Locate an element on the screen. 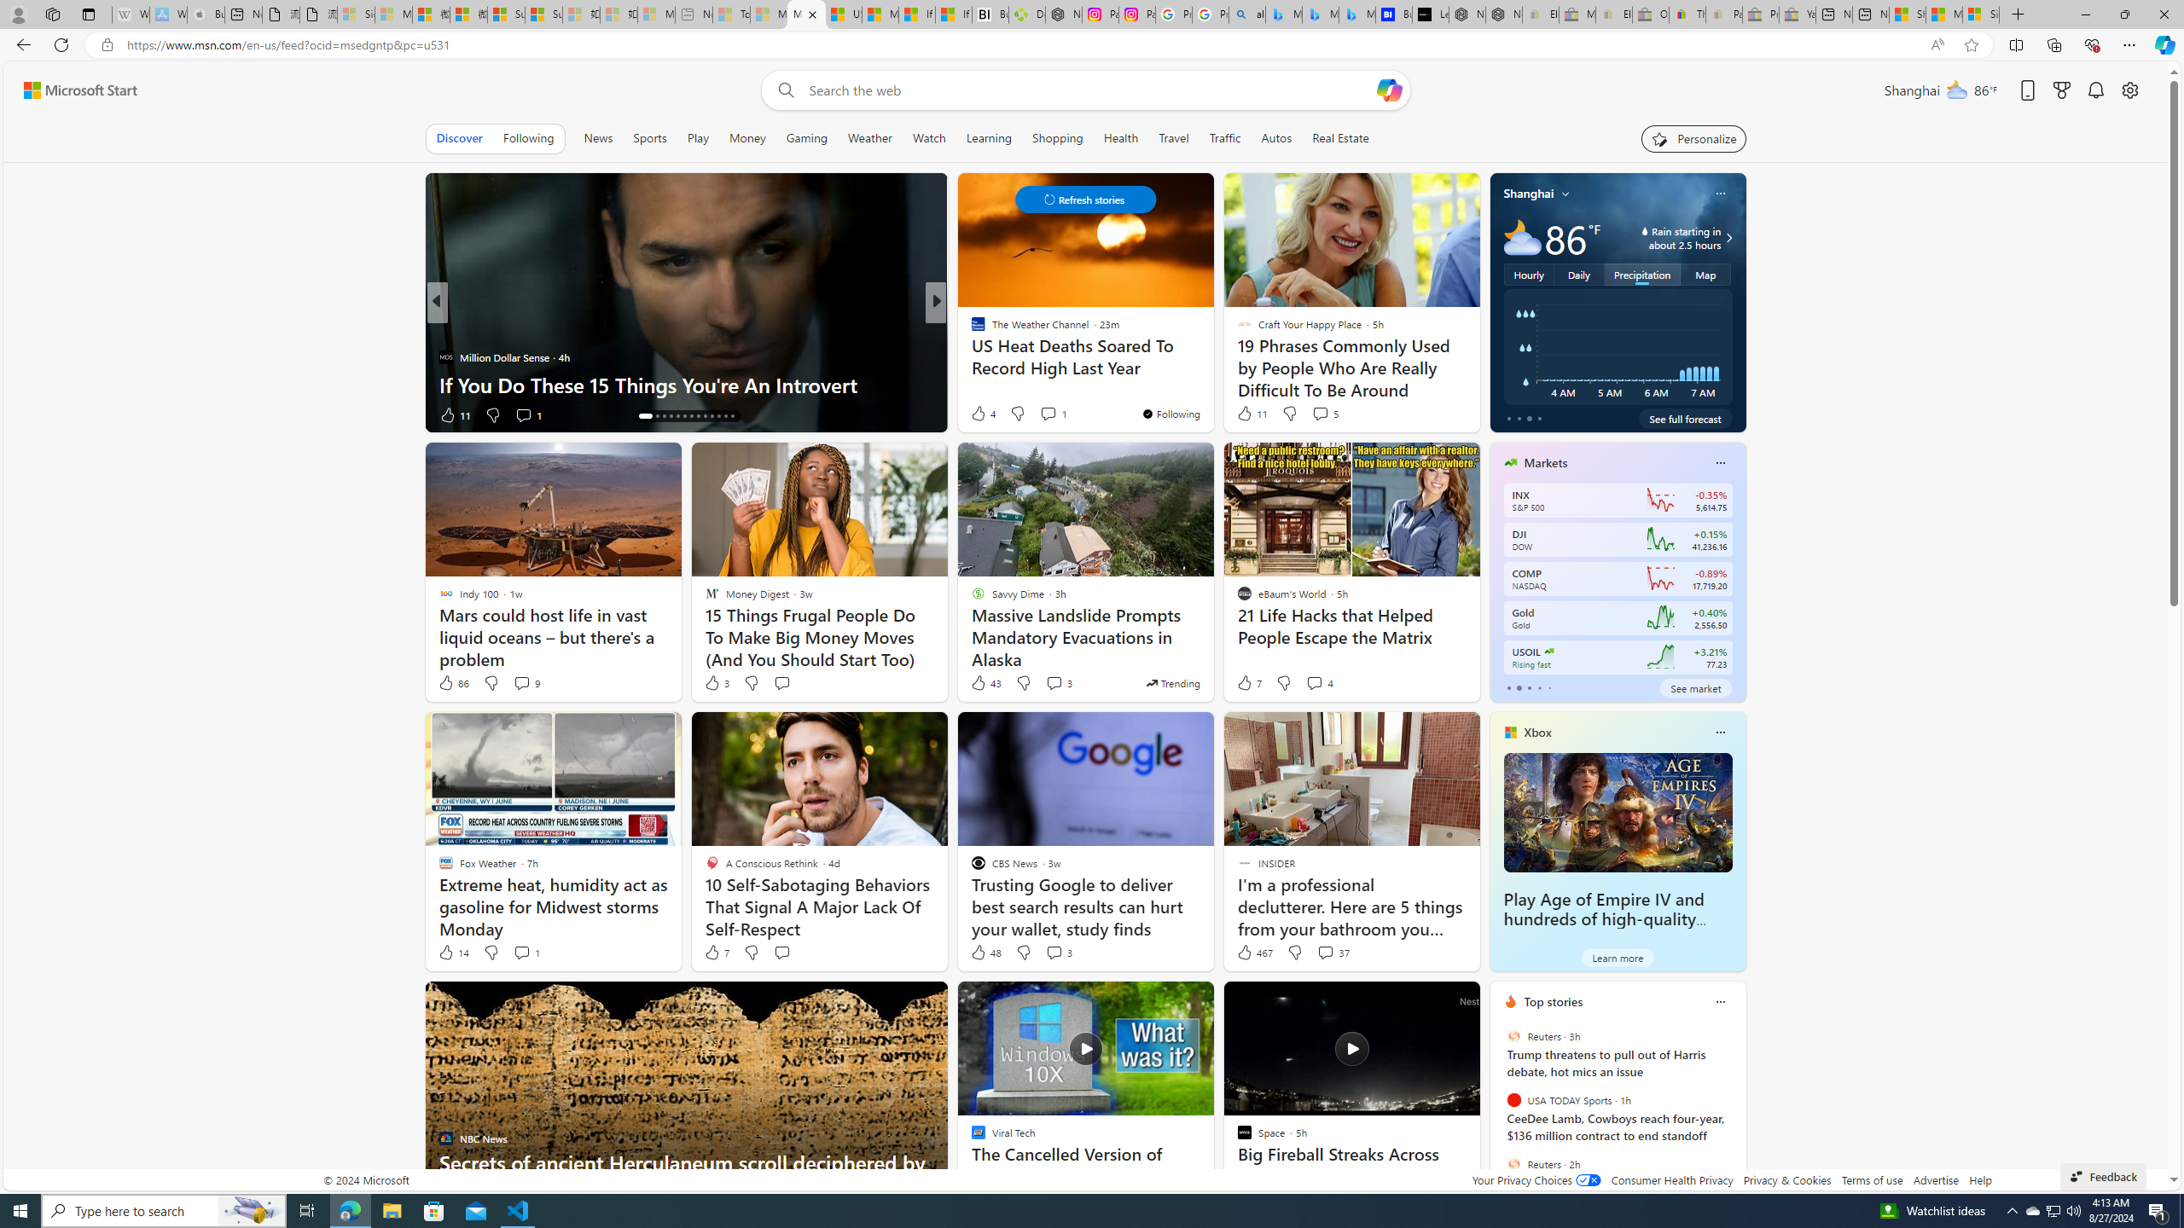 The image size is (2184, 1228). 11 Like is located at coordinates (1251, 413).